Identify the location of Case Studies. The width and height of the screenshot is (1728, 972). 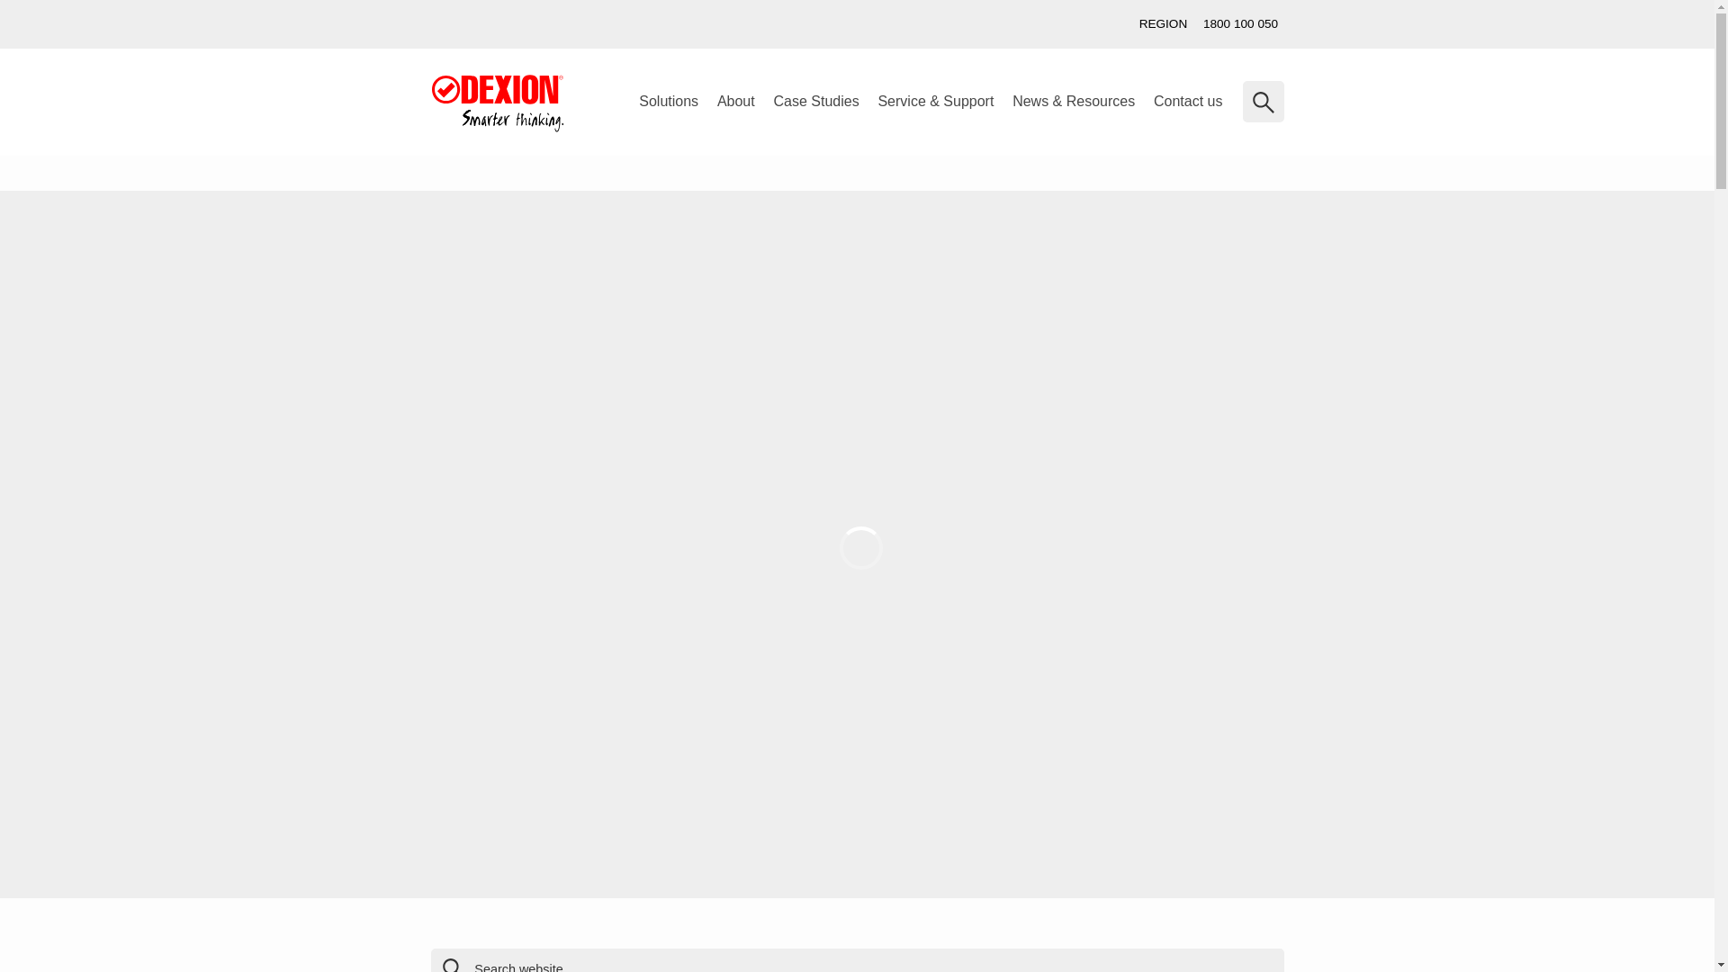
(815, 102).